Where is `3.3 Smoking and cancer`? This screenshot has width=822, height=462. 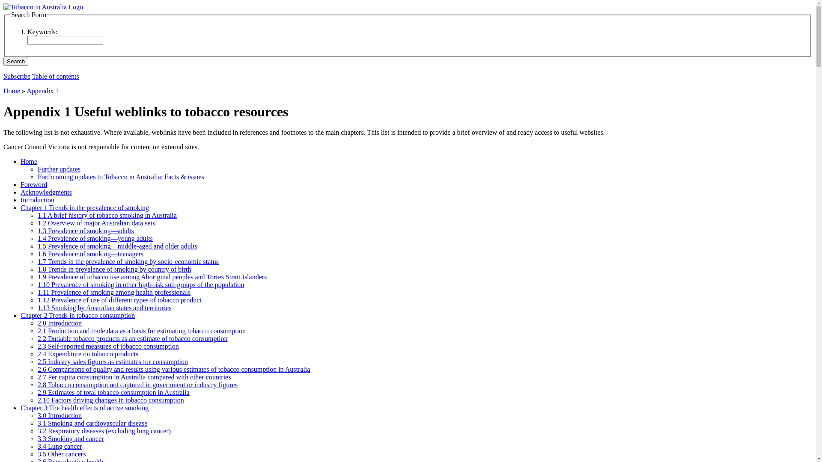
3.3 Smoking and cancer is located at coordinates (71, 439).